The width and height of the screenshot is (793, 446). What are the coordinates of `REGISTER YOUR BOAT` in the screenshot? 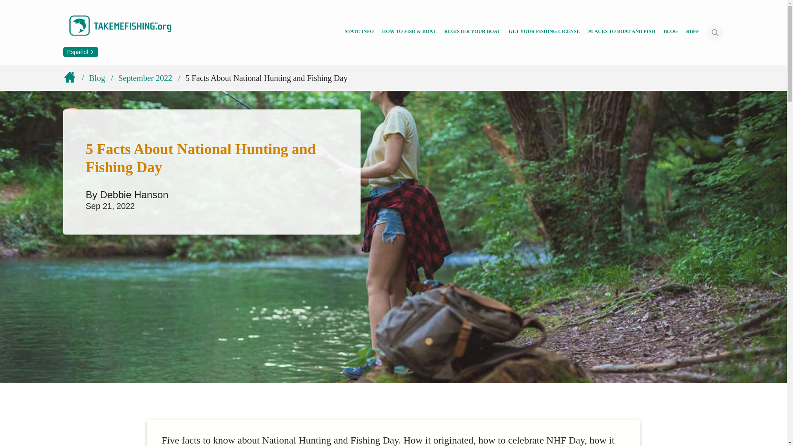 It's located at (472, 32).